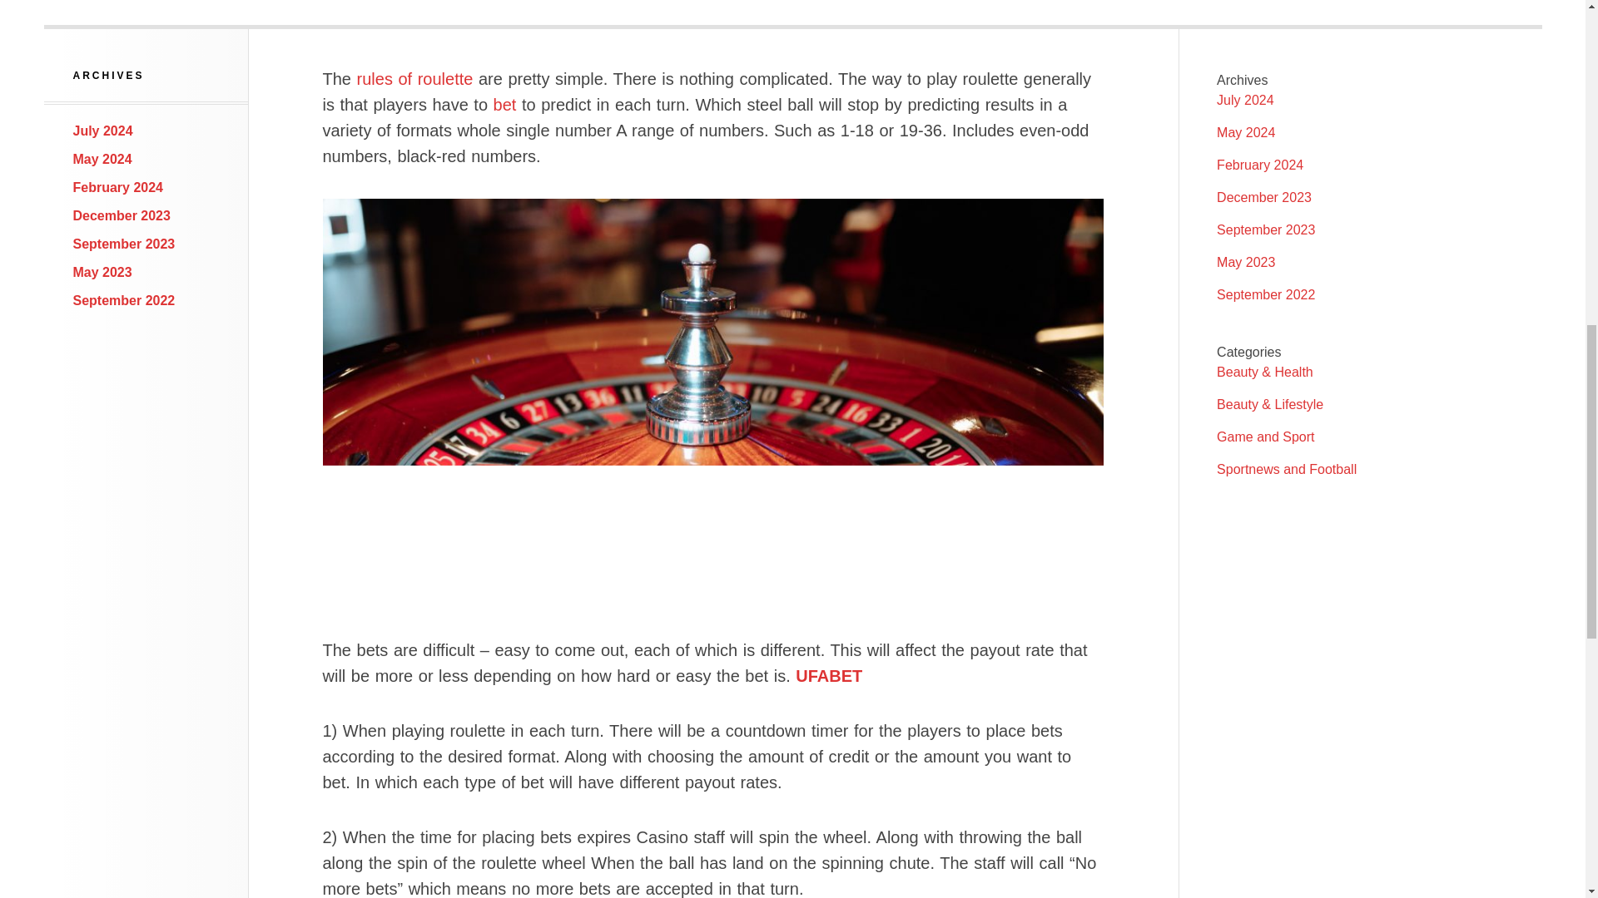  Describe the element at coordinates (829, 676) in the screenshot. I see `UFABET` at that location.